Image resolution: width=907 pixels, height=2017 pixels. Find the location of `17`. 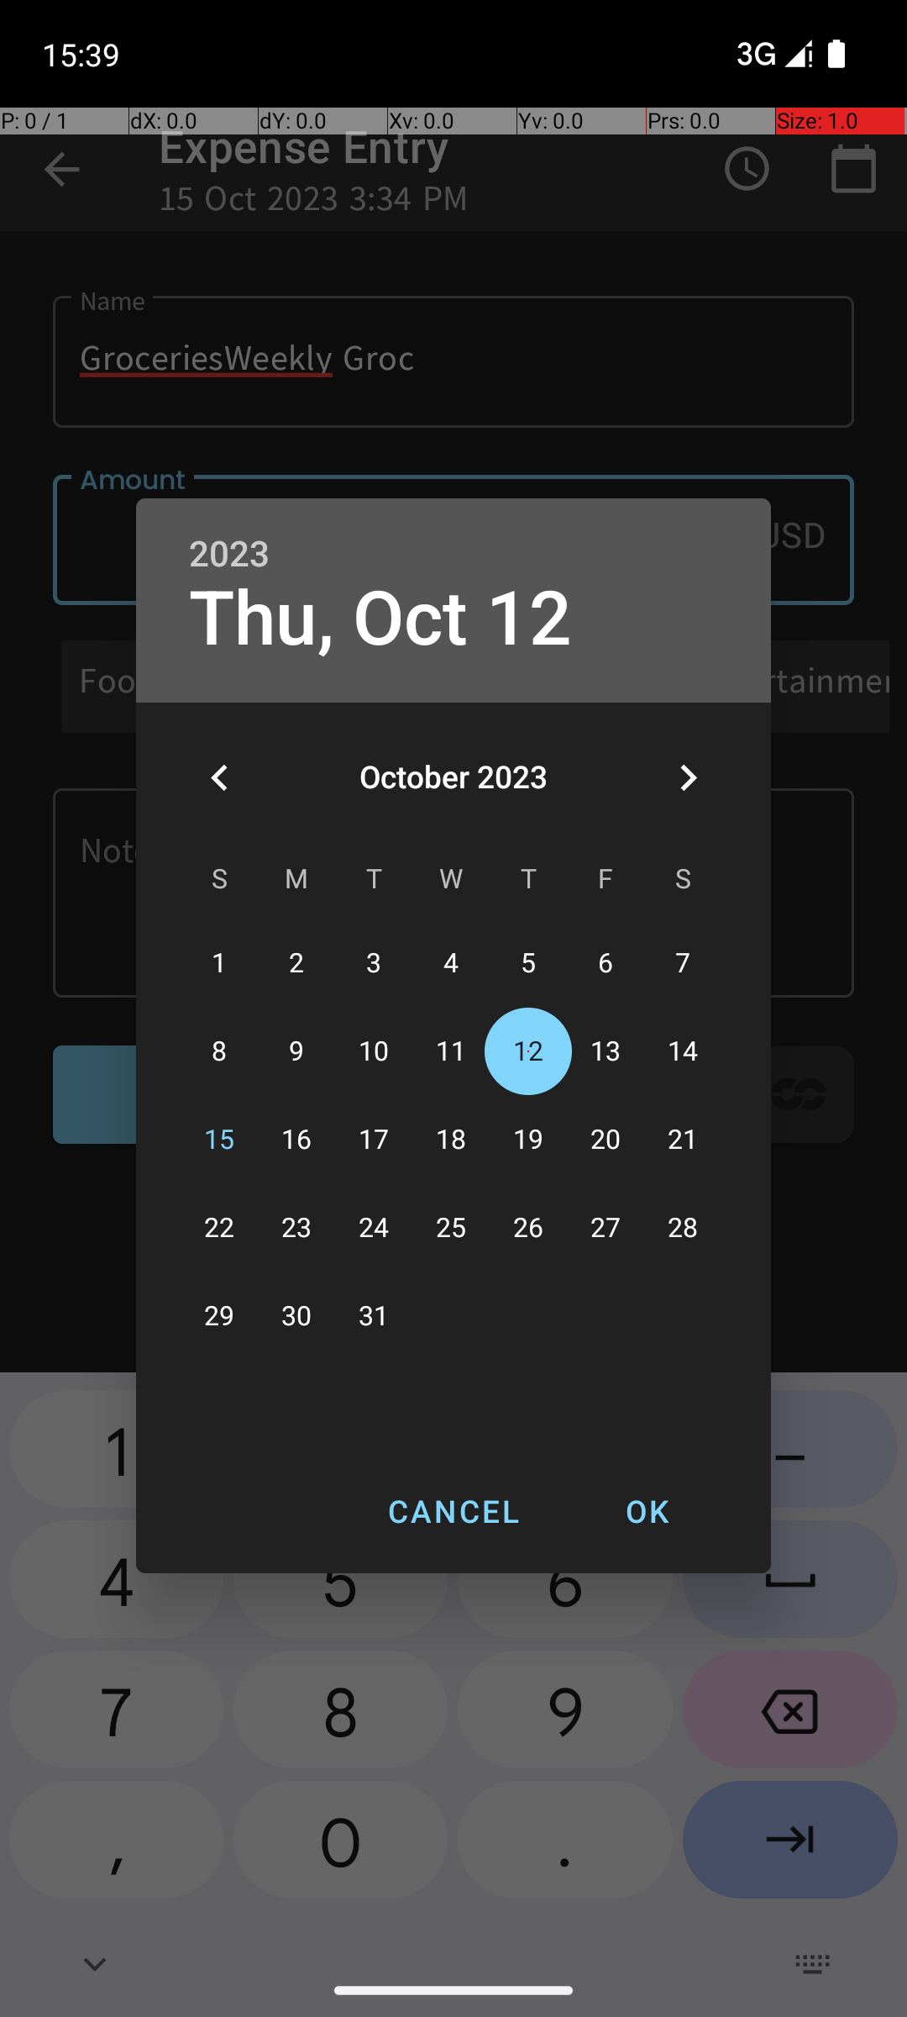

17 is located at coordinates (374, 1140).